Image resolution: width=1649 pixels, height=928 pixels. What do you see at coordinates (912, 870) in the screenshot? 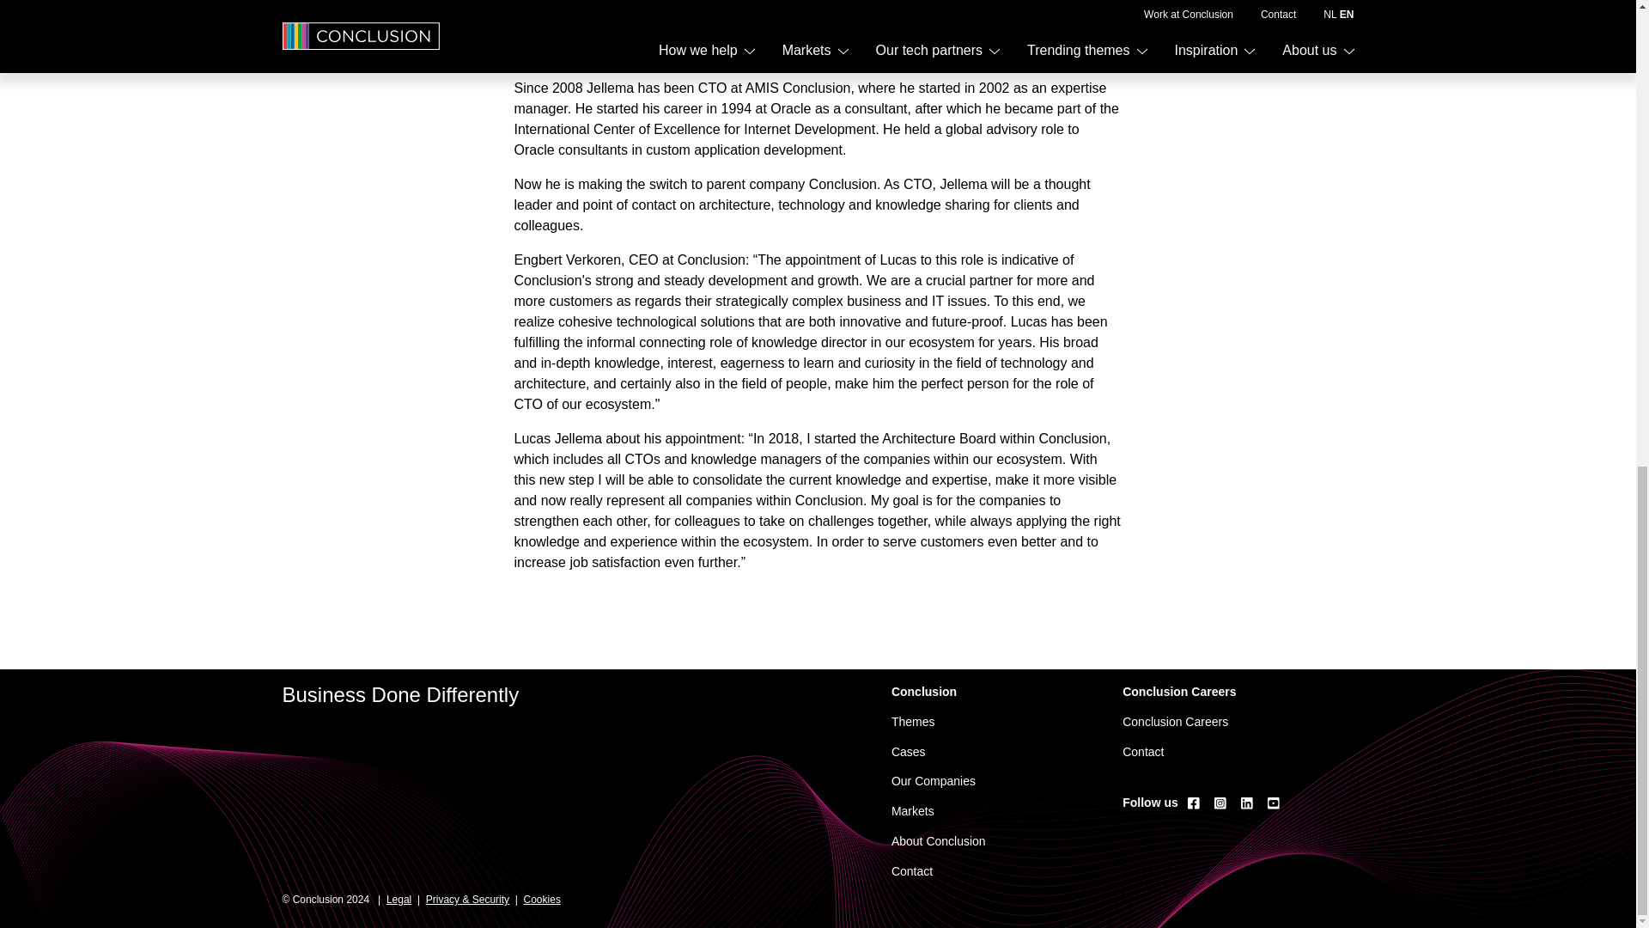
I see `Contact` at bounding box center [912, 870].